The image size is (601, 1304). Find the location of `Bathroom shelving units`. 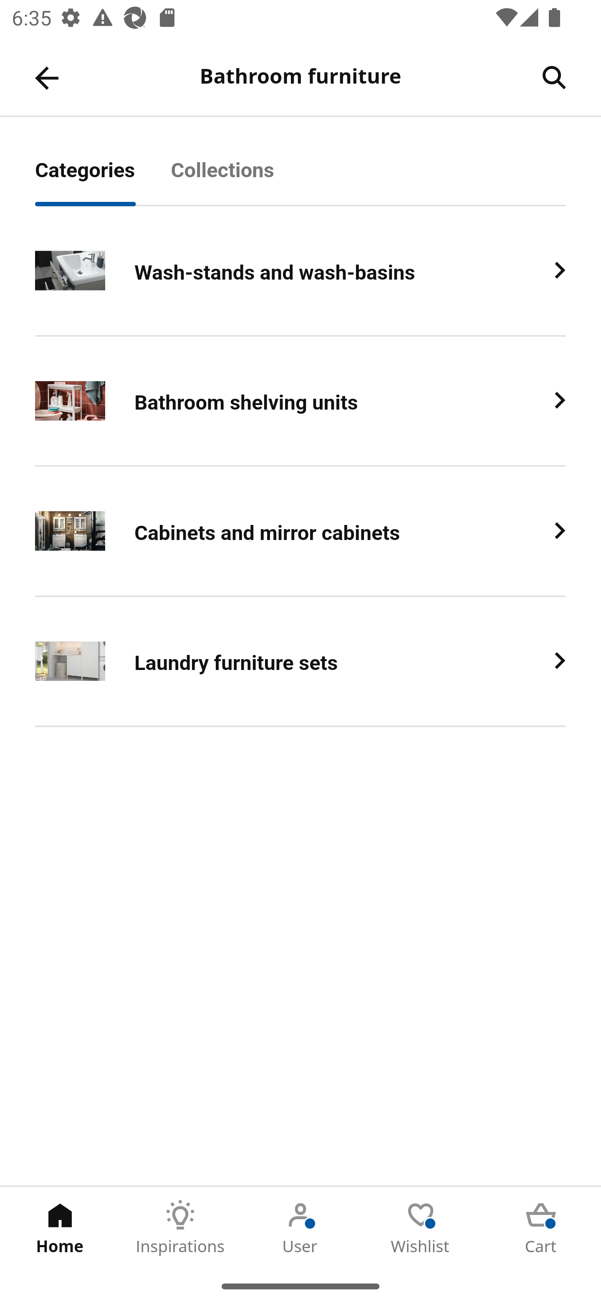

Bathroom shelving units is located at coordinates (300, 401).